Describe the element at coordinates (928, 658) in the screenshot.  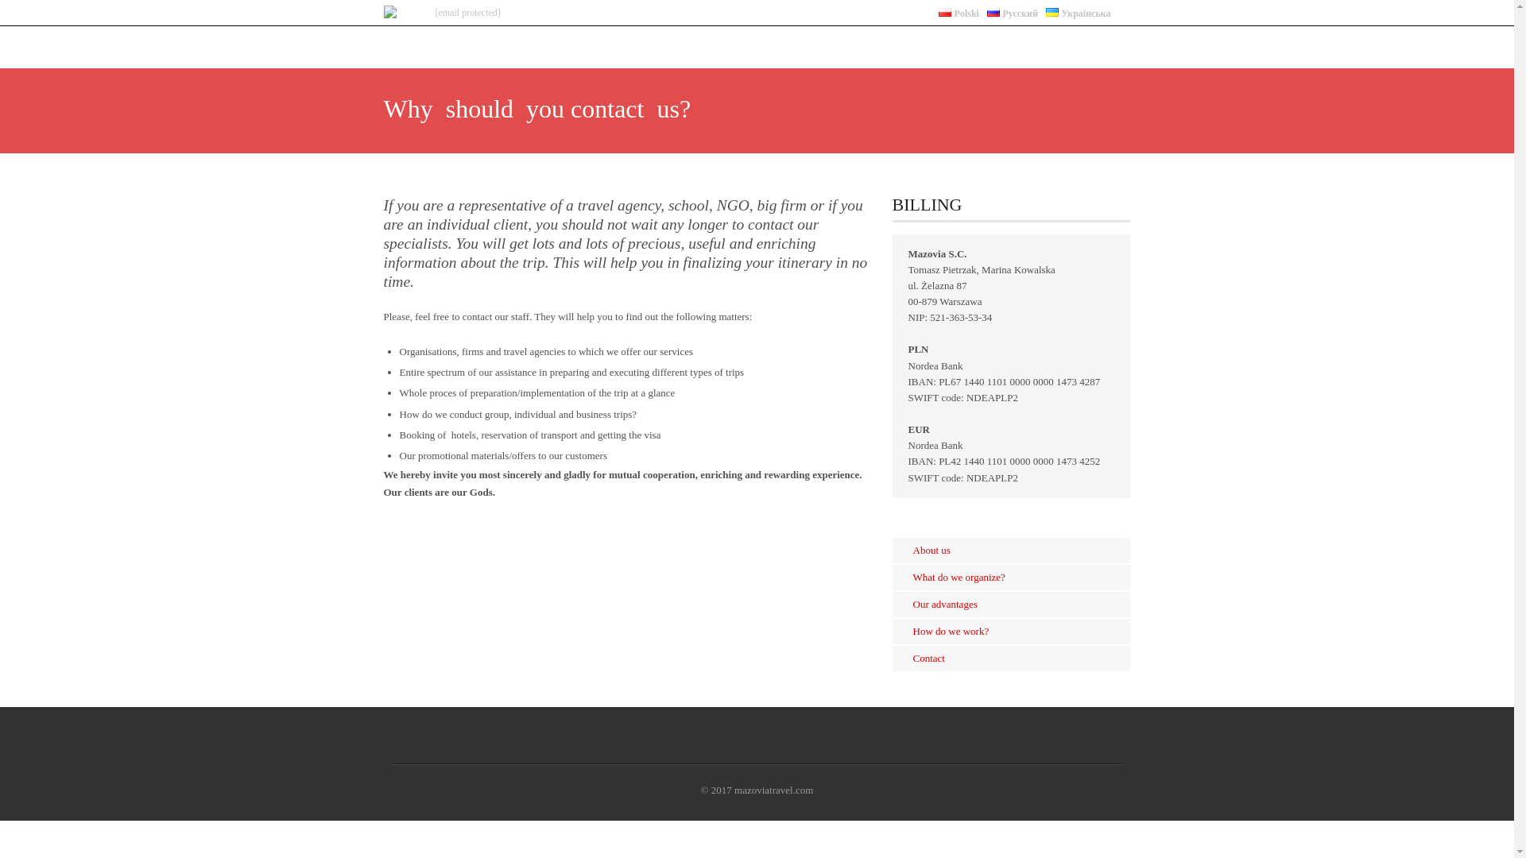
I see `Contact` at that location.